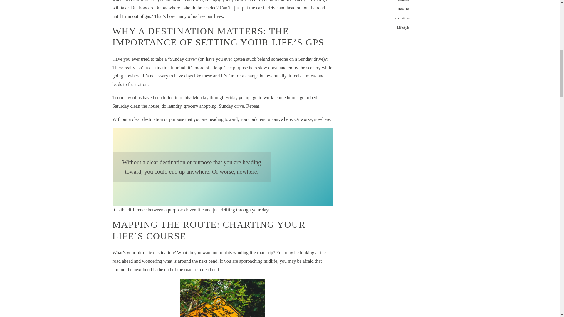 Image resolution: width=564 pixels, height=317 pixels. What do you see at coordinates (277, 5) in the screenshot?
I see `Like or Reblog` at bounding box center [277, 5].